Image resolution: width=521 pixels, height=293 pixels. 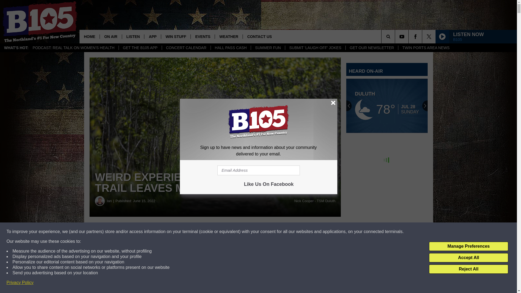 I want to click on Email Address, so click(x=258, y=170).